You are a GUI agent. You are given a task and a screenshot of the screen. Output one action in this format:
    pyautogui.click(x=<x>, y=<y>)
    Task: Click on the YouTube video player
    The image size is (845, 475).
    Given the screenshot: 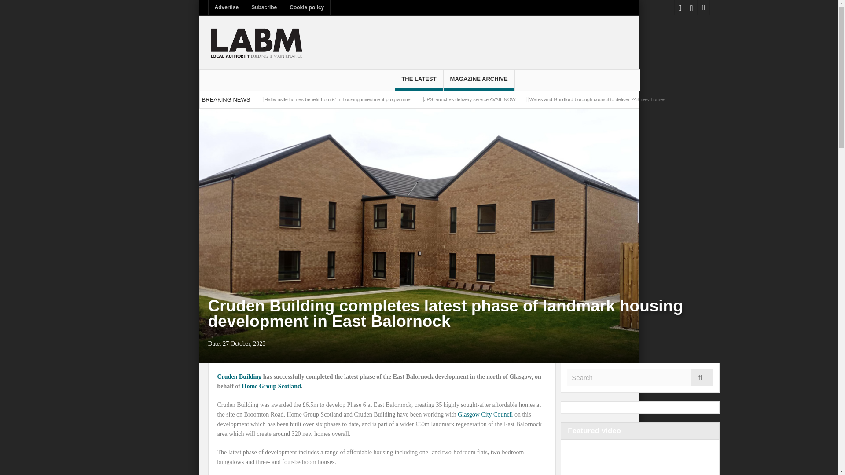 What is the action you would take?
    pyautogui.click(x=633, y=460)
    